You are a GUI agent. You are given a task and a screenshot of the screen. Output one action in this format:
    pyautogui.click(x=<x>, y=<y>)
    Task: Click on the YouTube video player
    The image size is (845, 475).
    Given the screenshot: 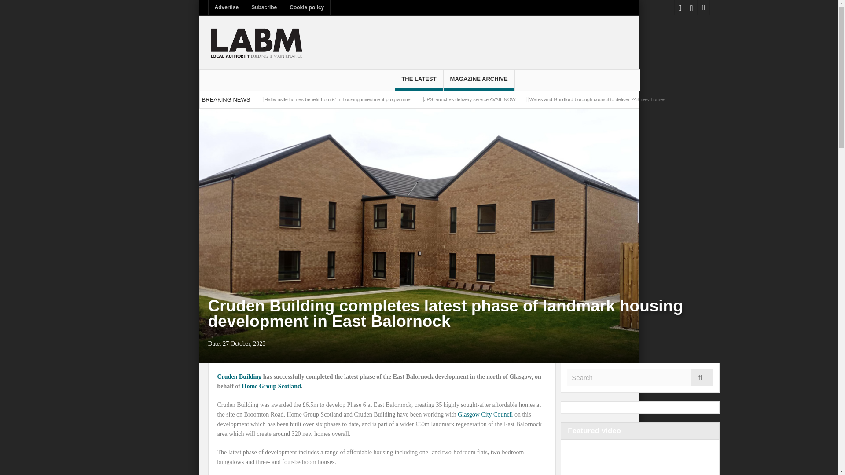 What is the action you would take?
    pyautogui.click(x=633, y=460)
    